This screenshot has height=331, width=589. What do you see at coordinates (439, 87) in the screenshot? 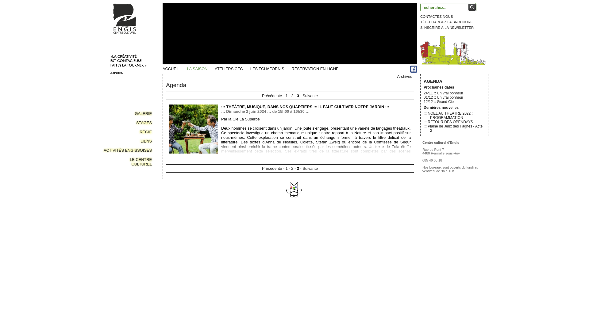
I see `Prochaines dates` at bounding box center [439, 87].